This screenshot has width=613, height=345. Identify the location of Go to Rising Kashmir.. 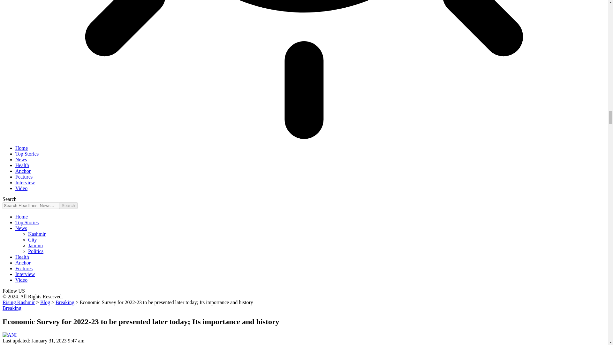
(19, 302).